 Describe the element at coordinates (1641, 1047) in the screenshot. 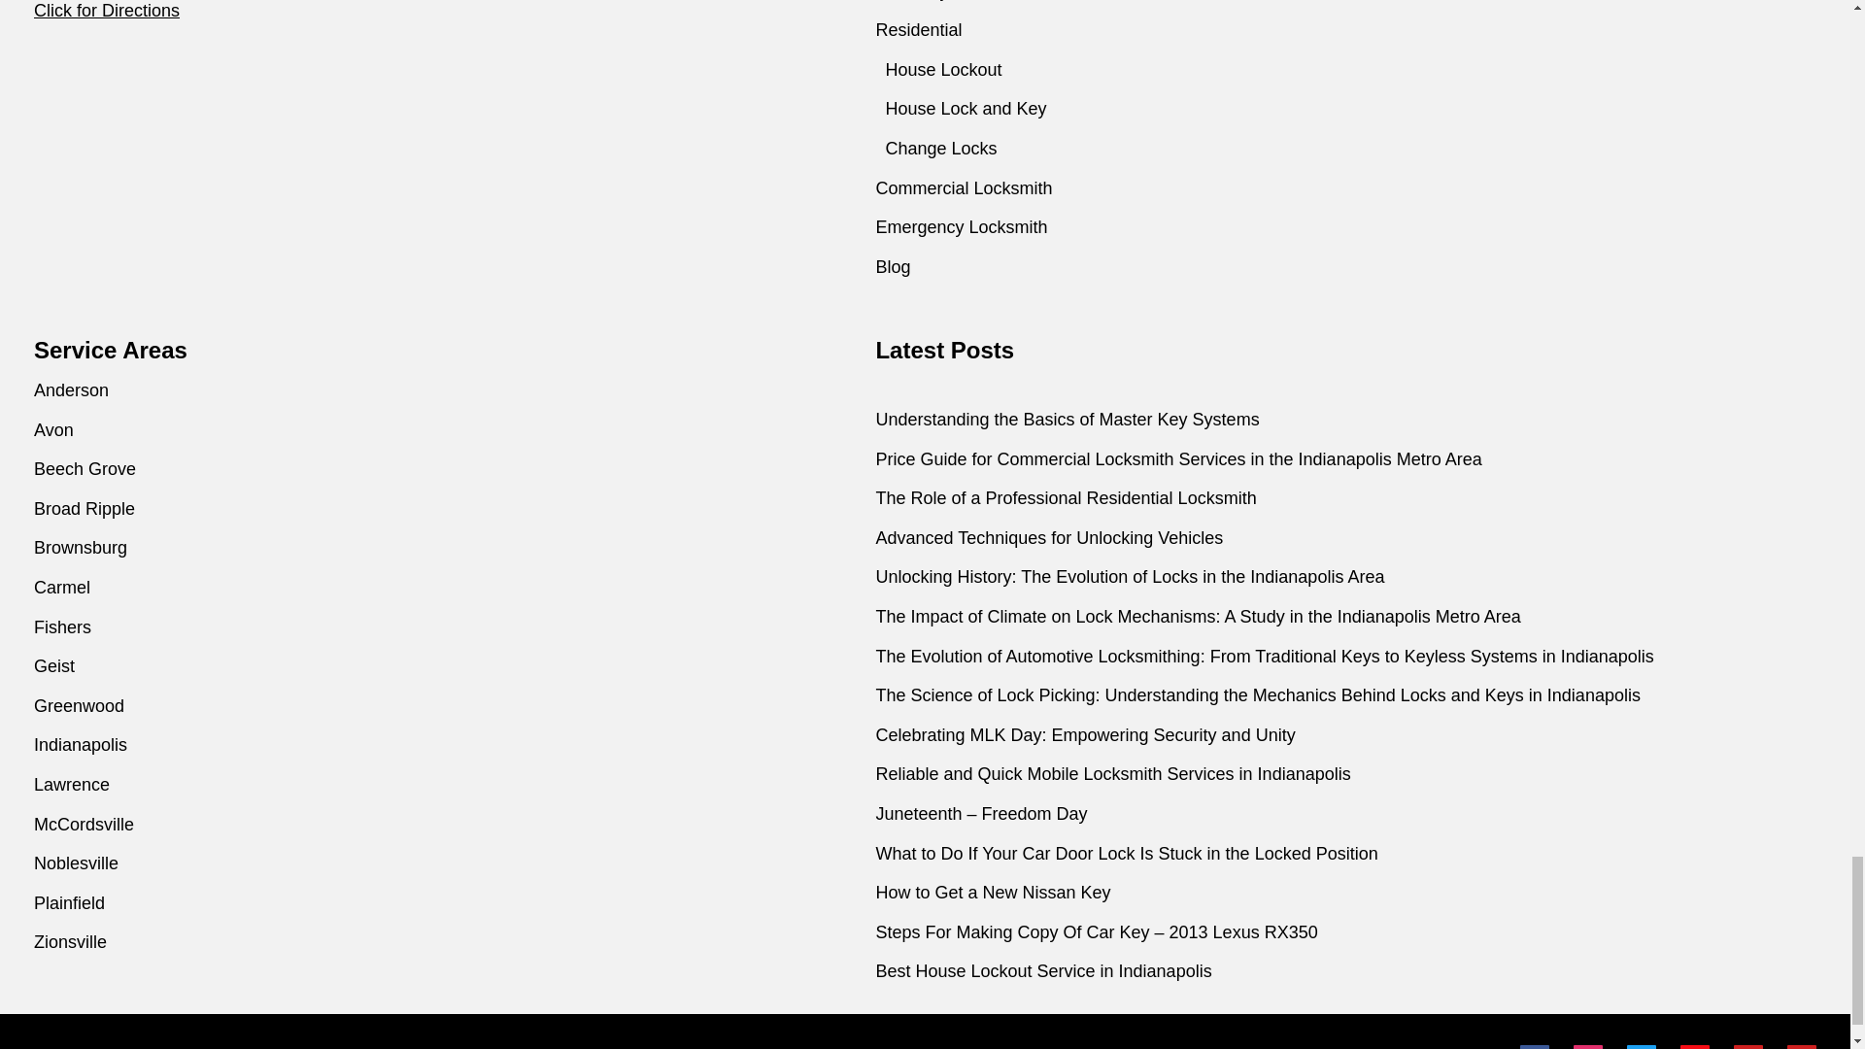

I see `Twitter` at that location.